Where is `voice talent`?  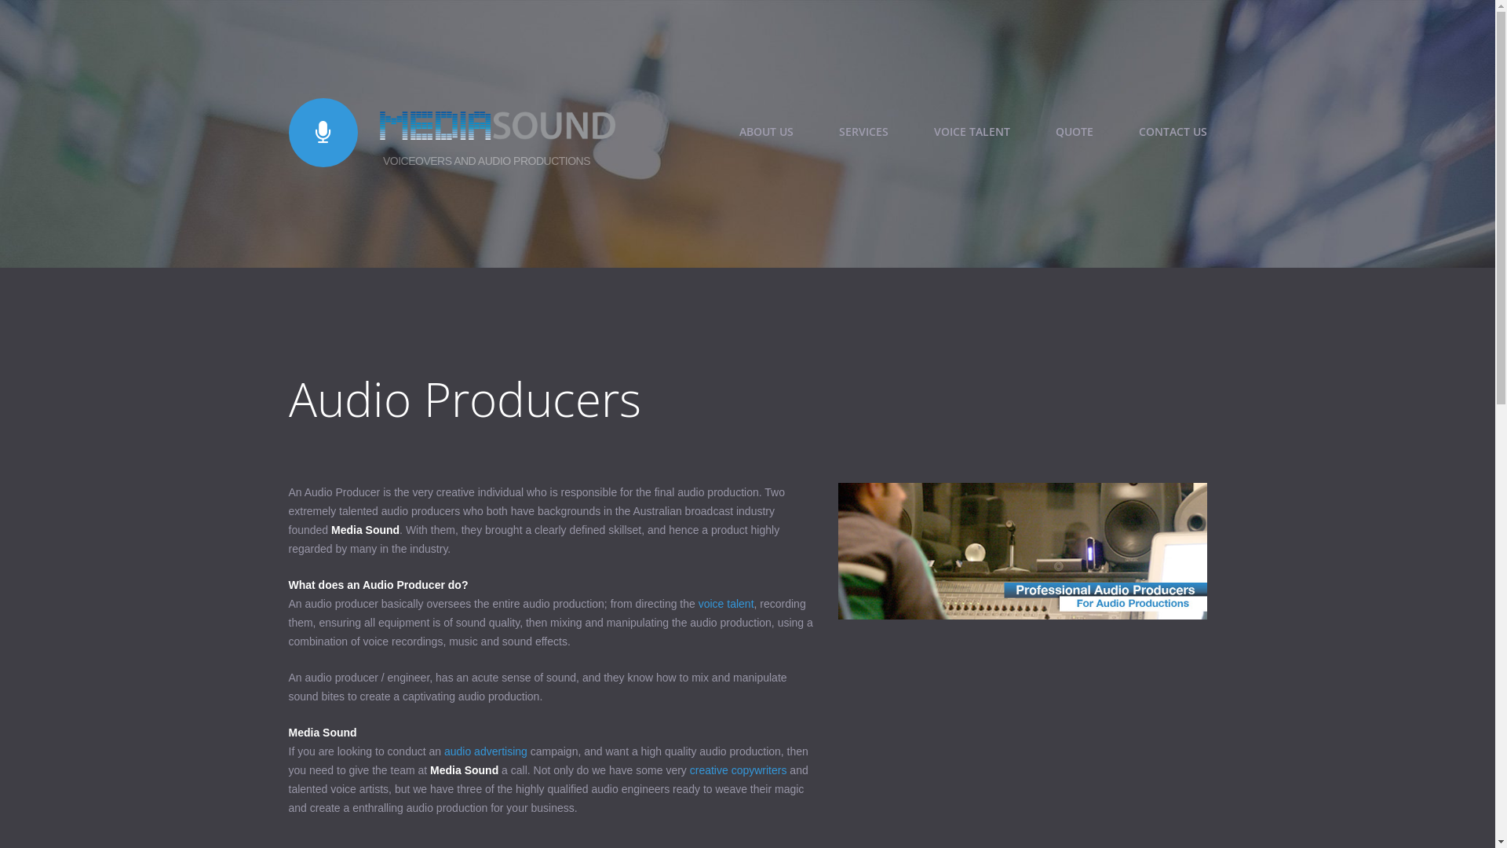 voice talent is located at coordinates (727, 604).